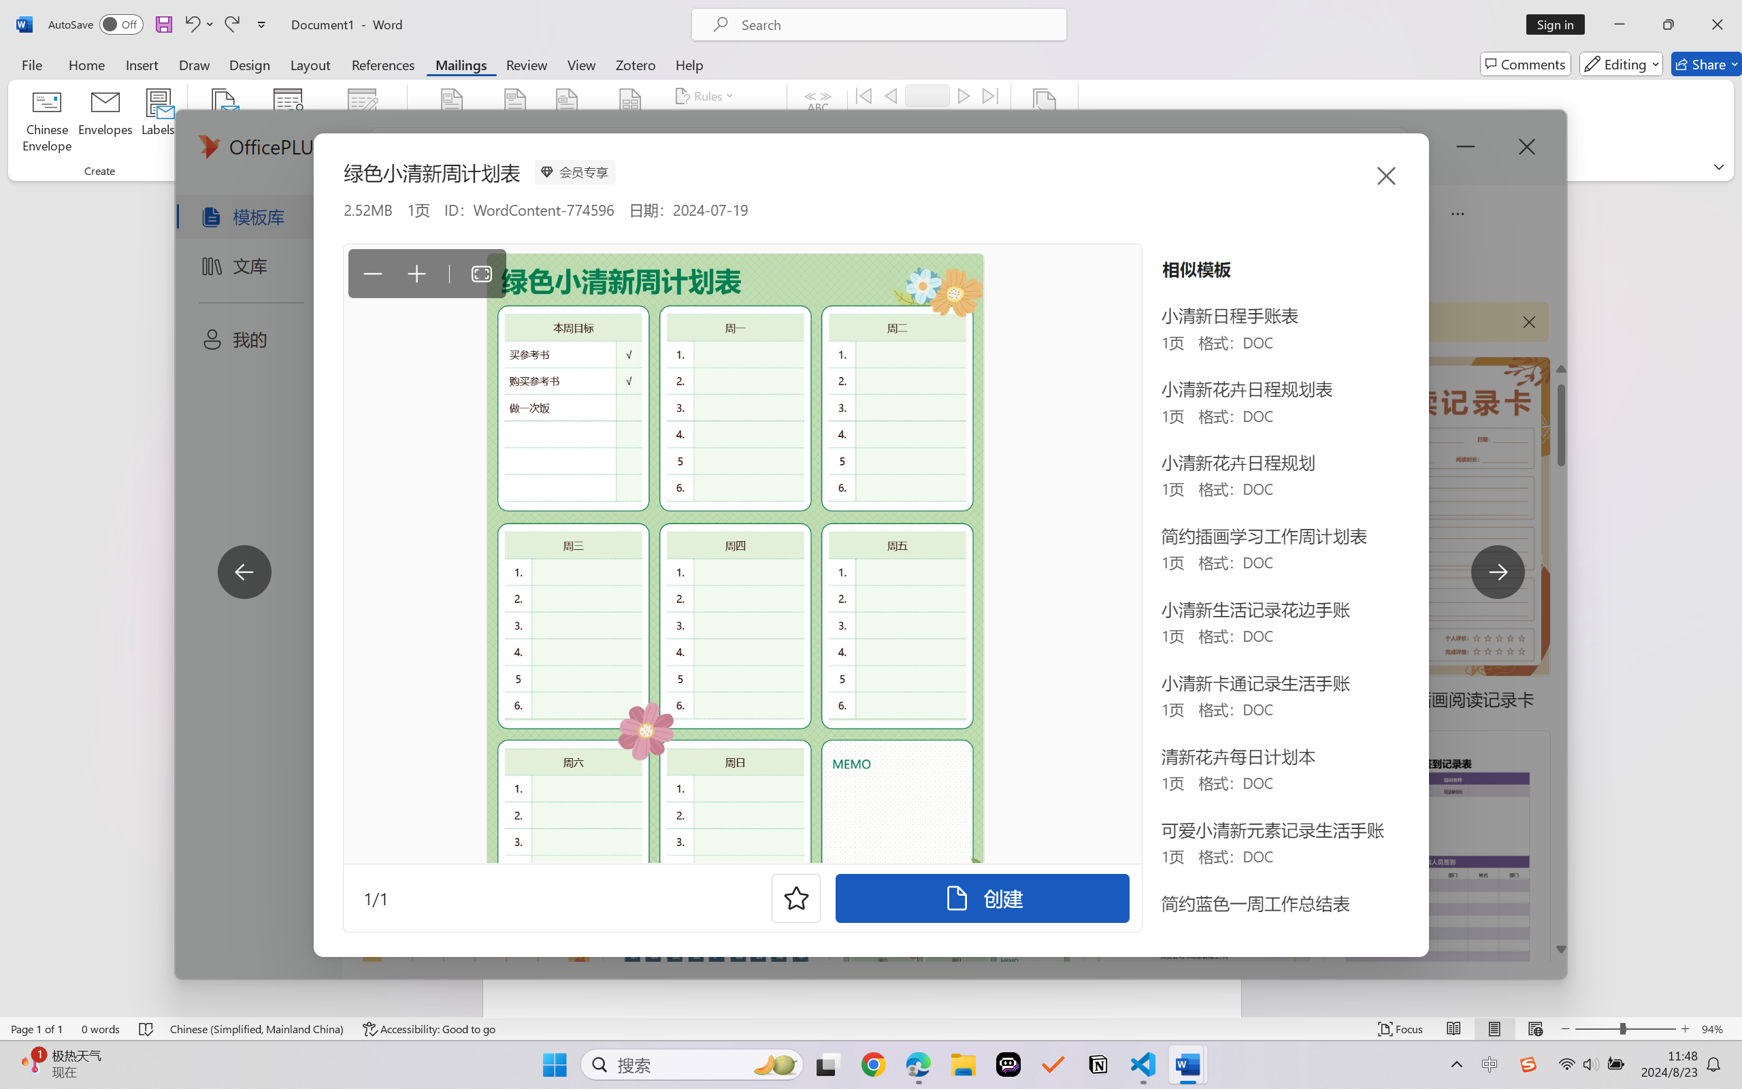  I want to click on Redo Apply Quick Style, so click(231, 25).